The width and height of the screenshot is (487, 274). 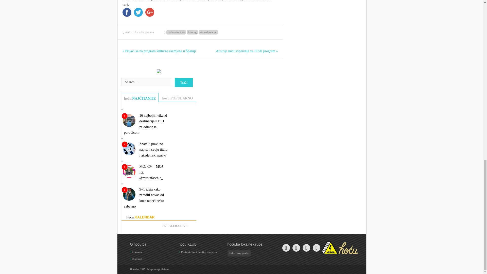 I want to click on facebook, so click(x=127, y=13).